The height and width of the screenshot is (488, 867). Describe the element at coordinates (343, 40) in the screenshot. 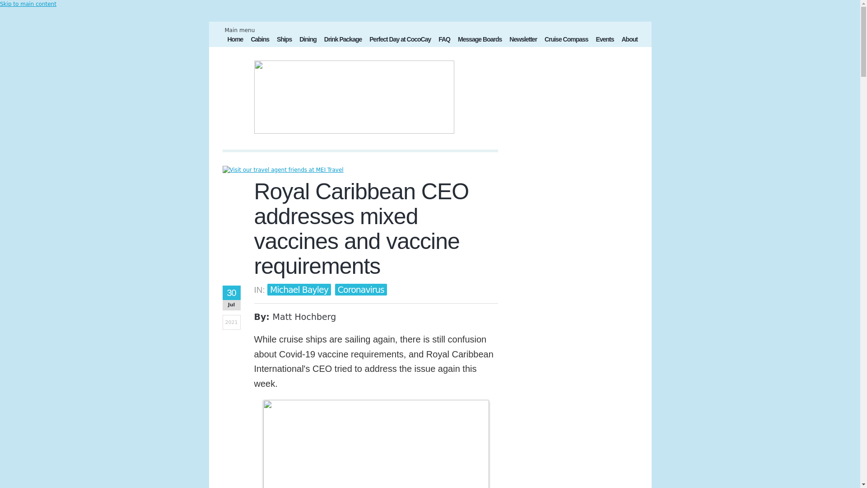

I see `Drink Package` at that location.